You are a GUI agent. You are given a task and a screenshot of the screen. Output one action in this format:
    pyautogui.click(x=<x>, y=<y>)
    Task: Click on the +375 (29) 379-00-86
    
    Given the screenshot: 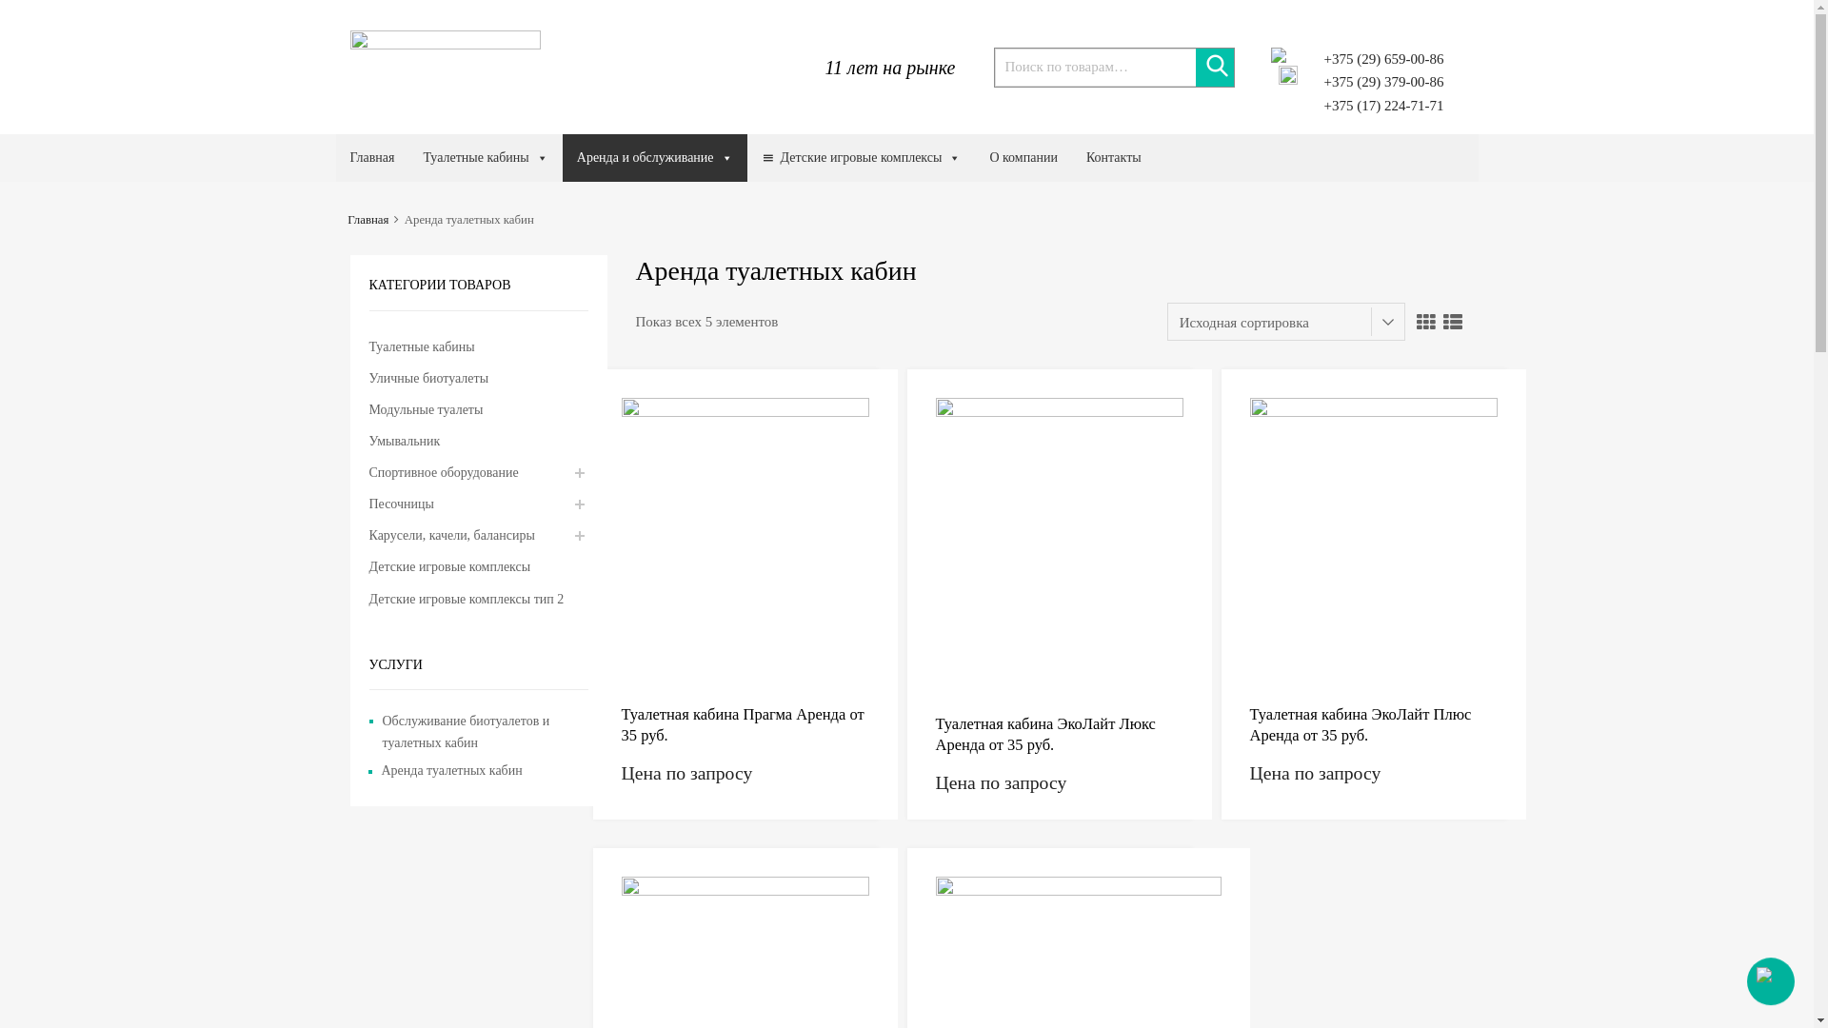 What is the action you would take?
    pyautogui.click(x=1376, y=82)
    